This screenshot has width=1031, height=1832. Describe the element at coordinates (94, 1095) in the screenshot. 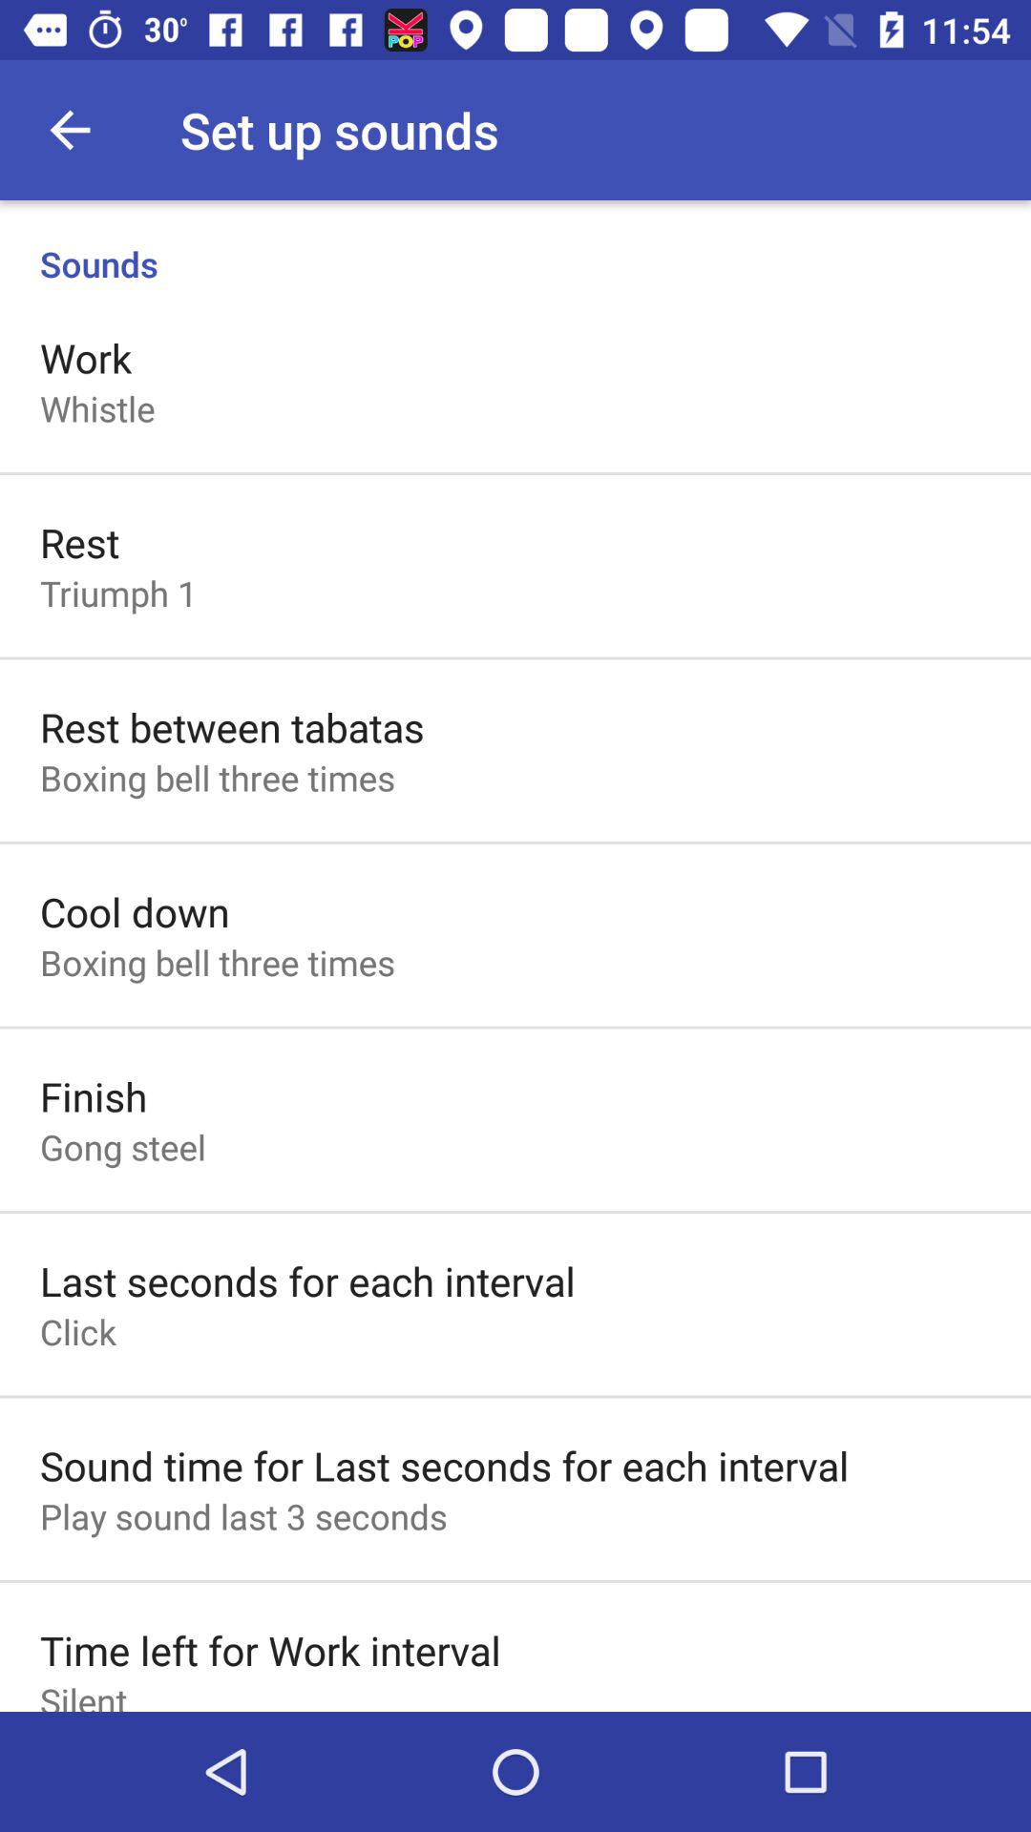

I see `tap item above the gong steel` at that location.